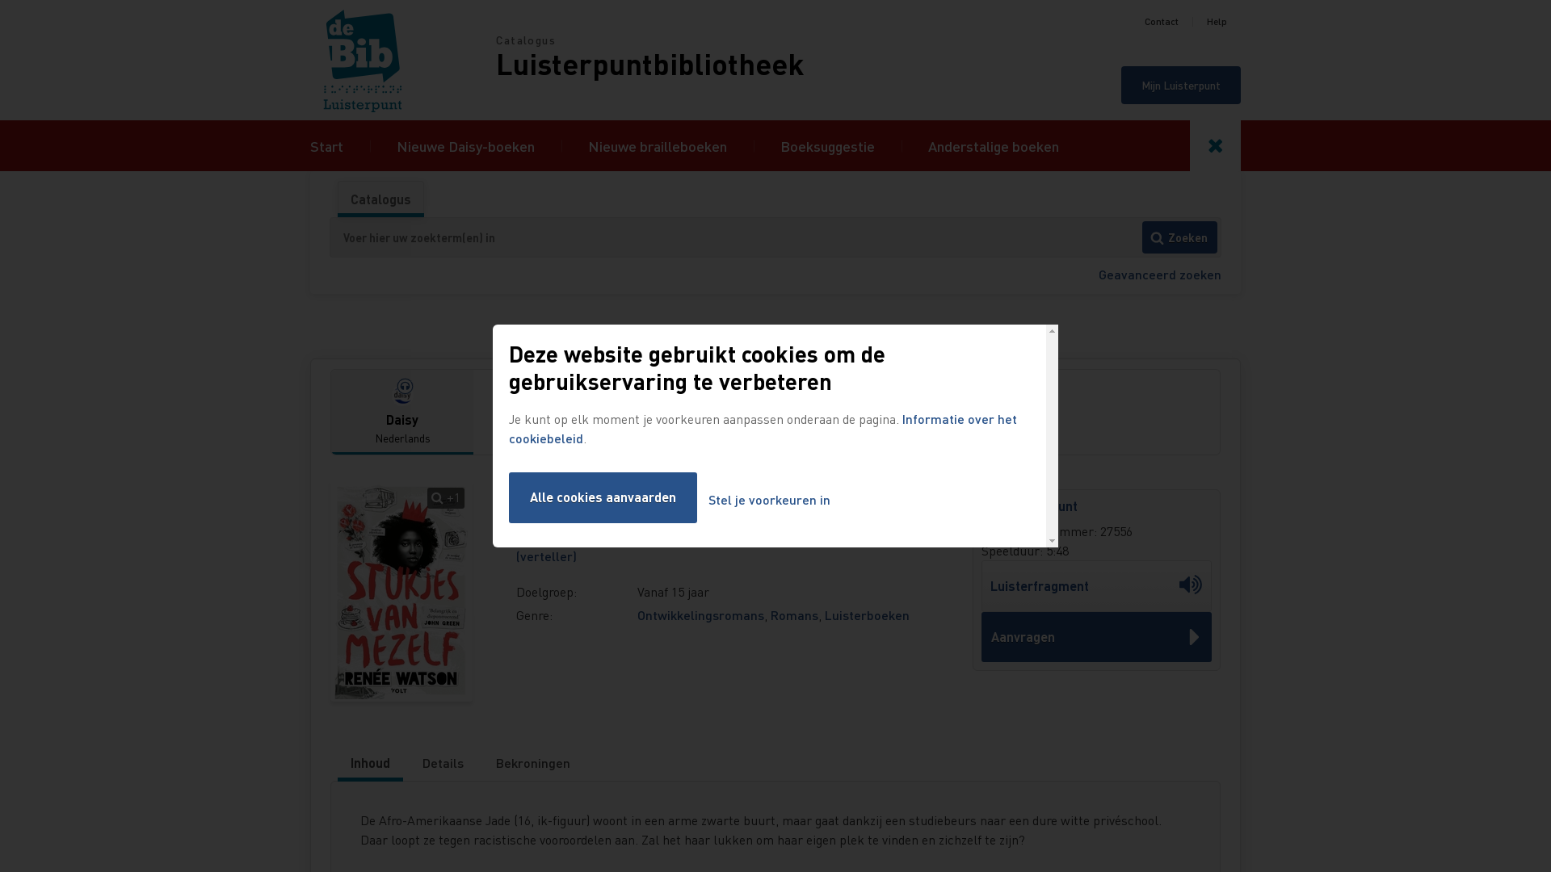 The height and width of the screenshot is (872, 1551). What do you see at coordinates (1179, 237) in the screenshot?
I see `Zoeken` at bounding box center [1179, 237].